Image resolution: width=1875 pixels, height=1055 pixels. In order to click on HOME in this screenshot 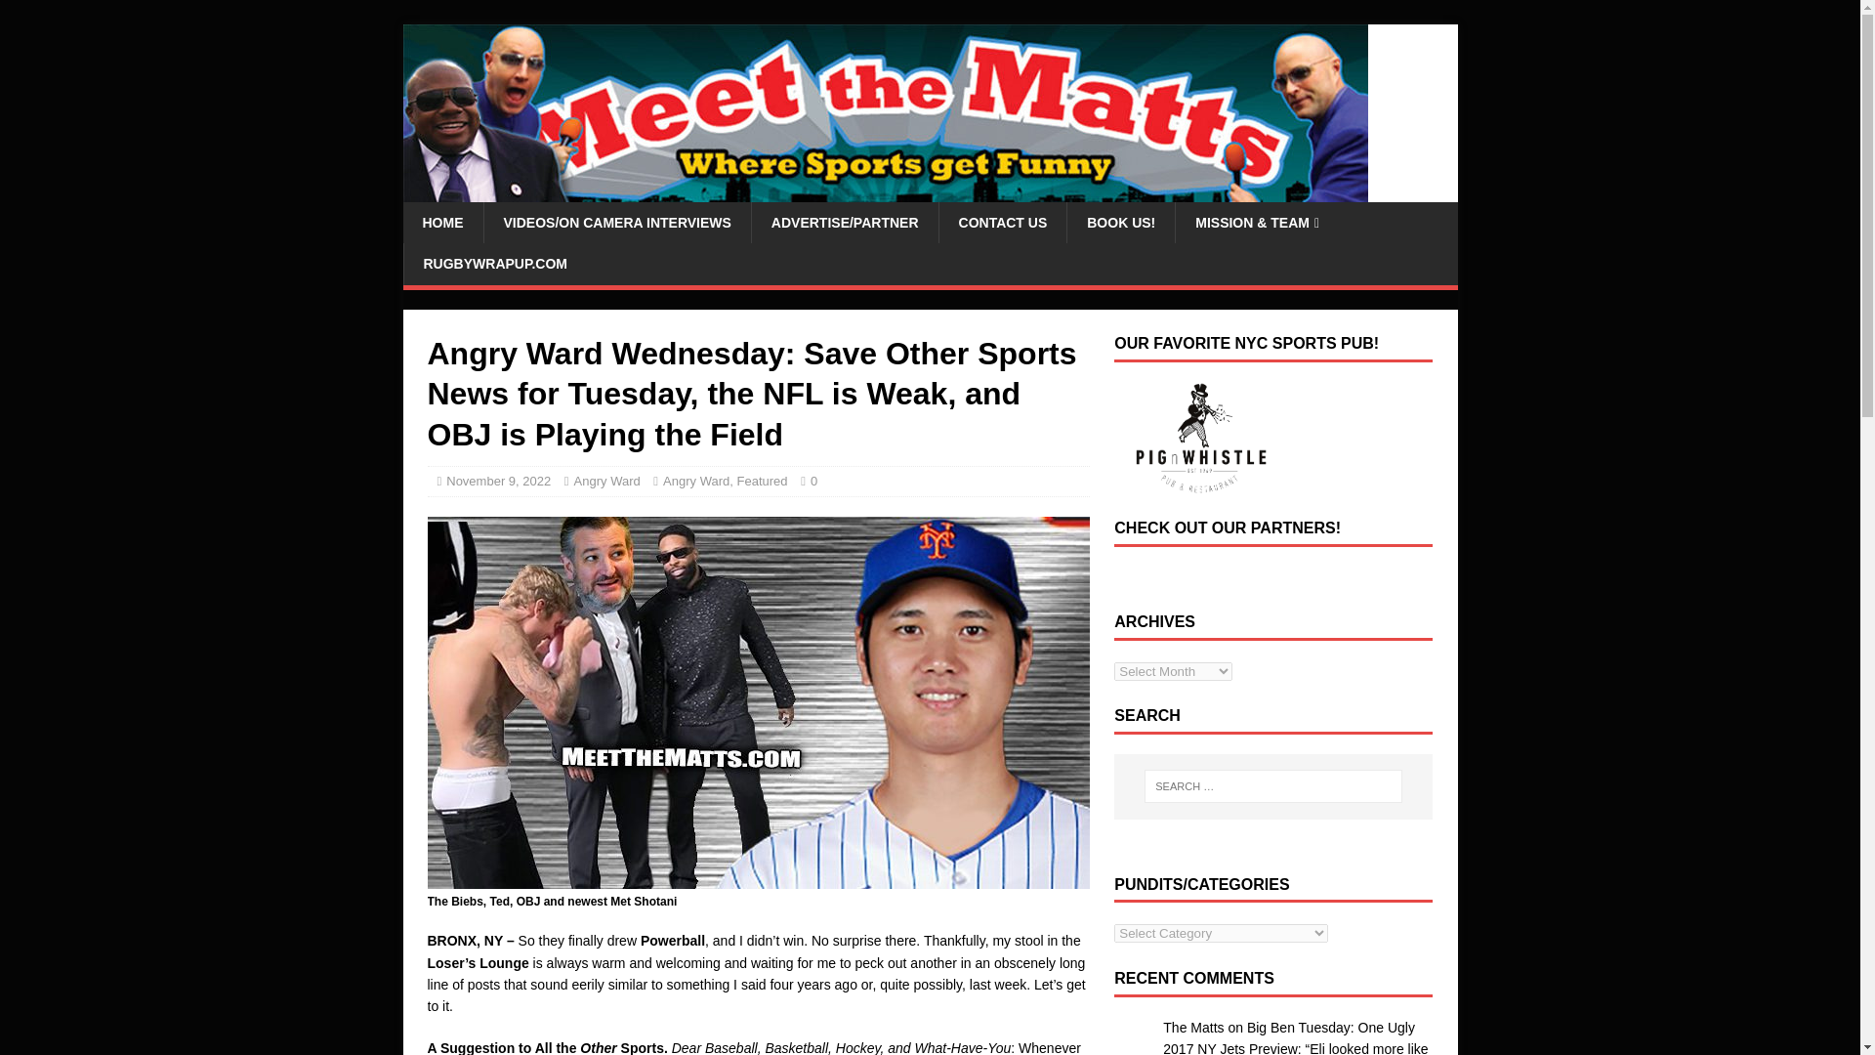, I will do `click(441, 223)`.